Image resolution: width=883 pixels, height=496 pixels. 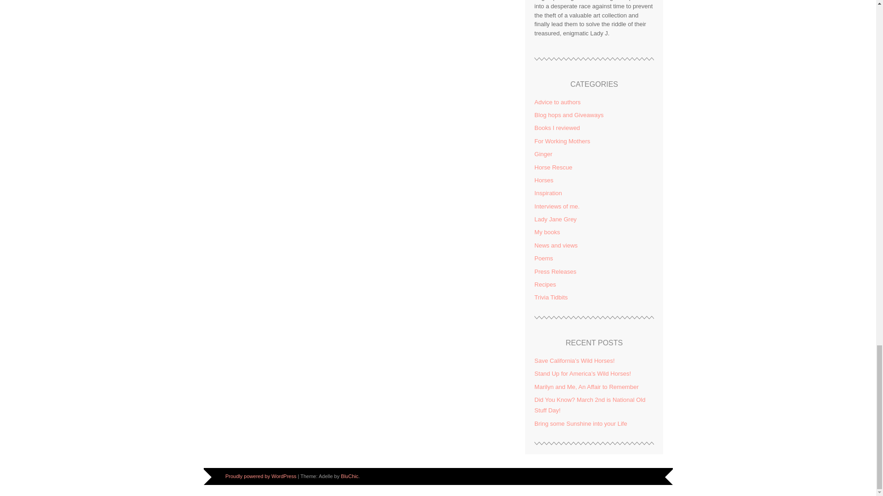 What do you see at coordinates (543, 154) in the screenshot?
I see `Ginger` at bounding box center [543, 154].